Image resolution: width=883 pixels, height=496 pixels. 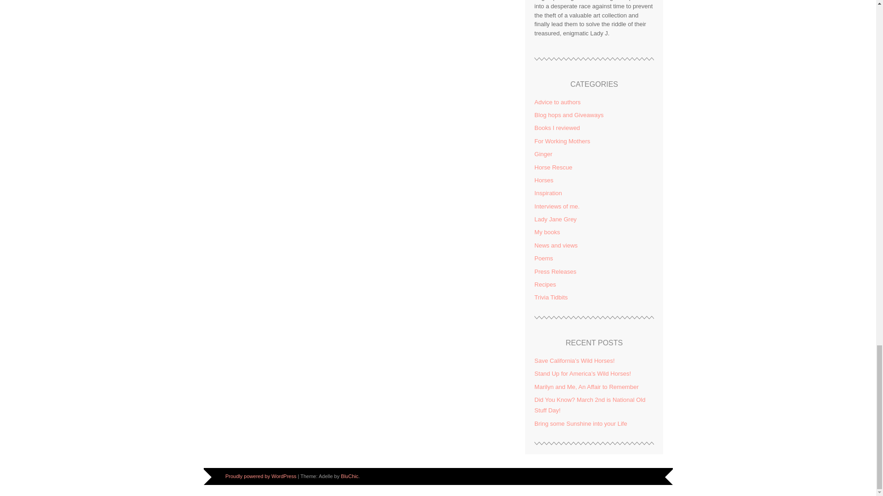 What do you see at coordinates (543, 154) in the screenshot?
I see `Ginger` at bounding box center [543, 154].